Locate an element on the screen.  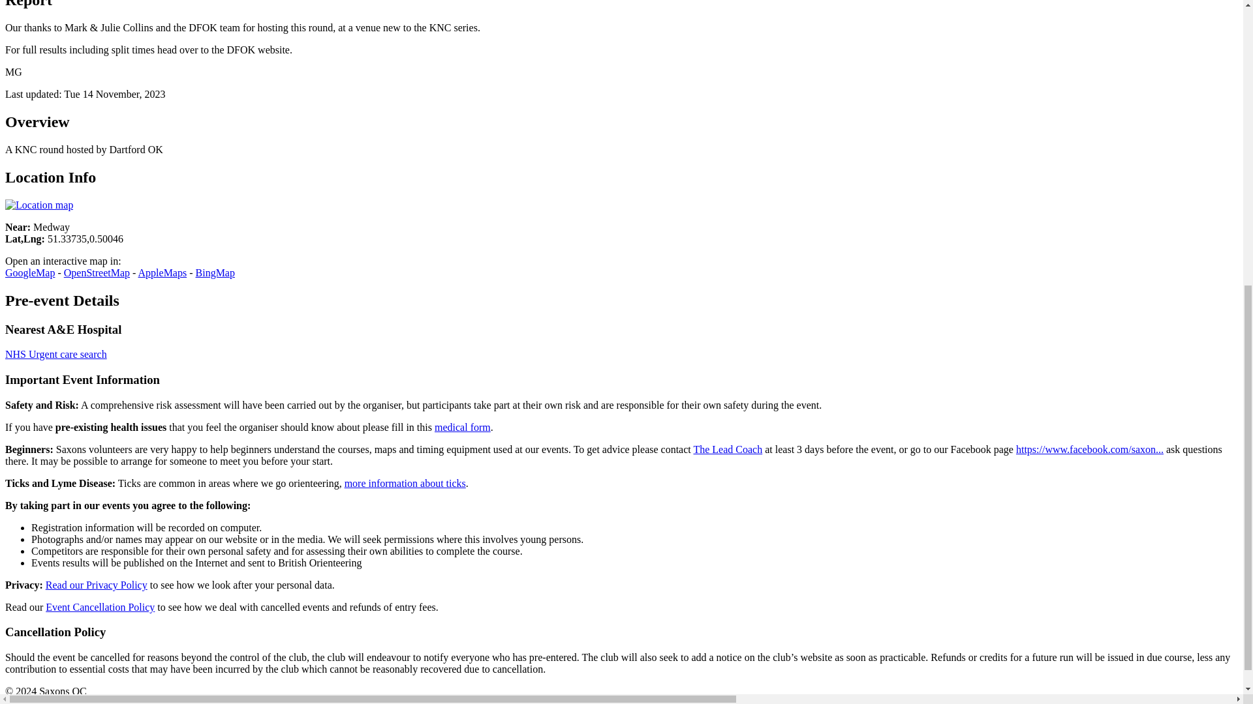
Event Cancellation Policy is located at coordinates (99, 607).